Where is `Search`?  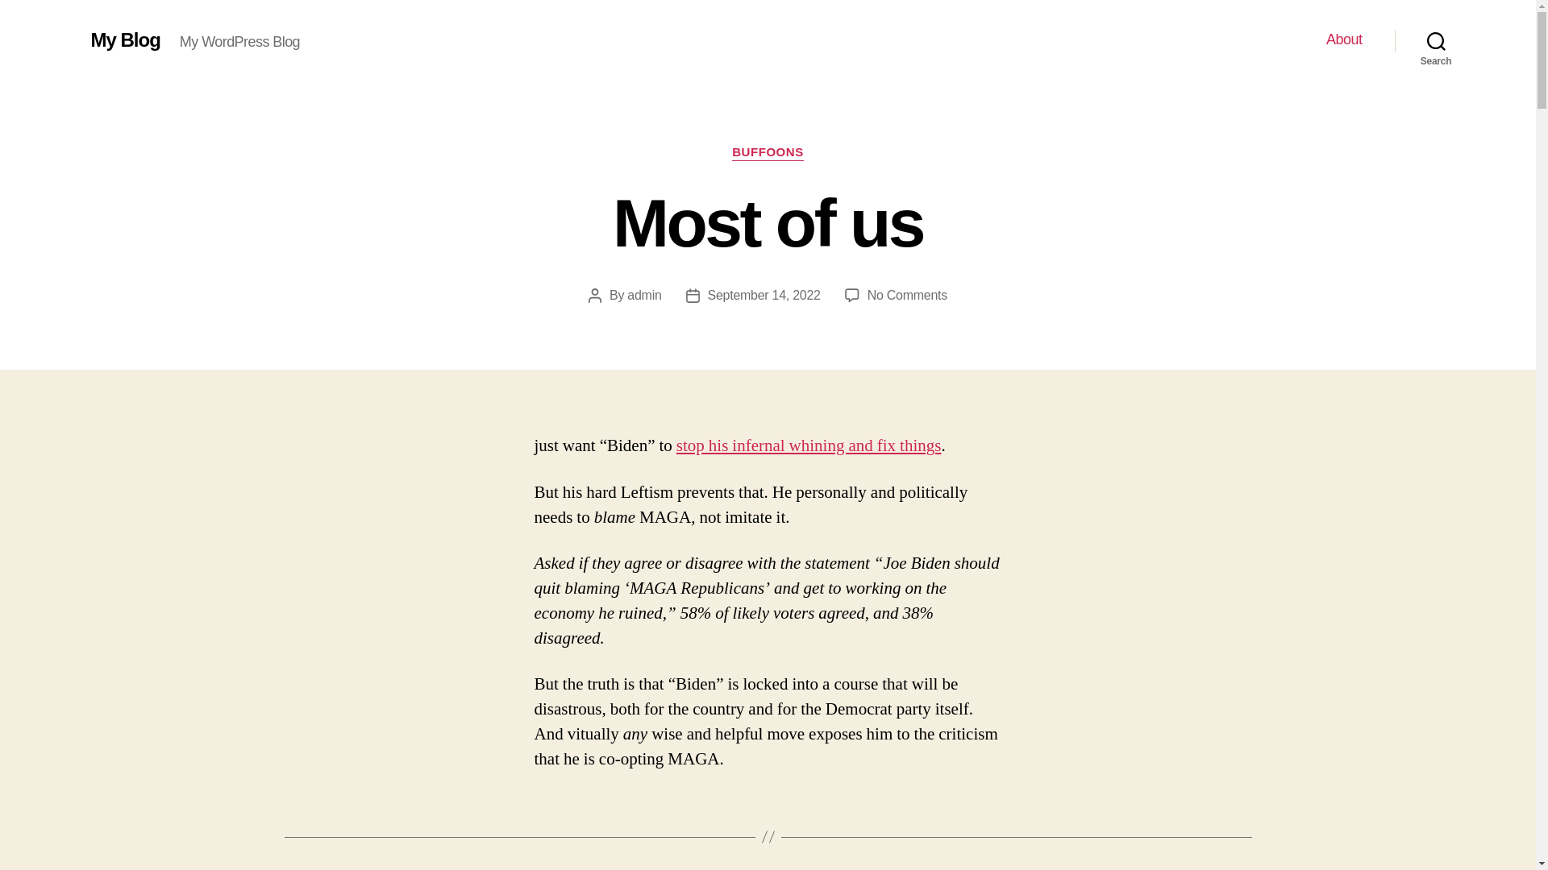
Search is located at coordinates (1436, 40).